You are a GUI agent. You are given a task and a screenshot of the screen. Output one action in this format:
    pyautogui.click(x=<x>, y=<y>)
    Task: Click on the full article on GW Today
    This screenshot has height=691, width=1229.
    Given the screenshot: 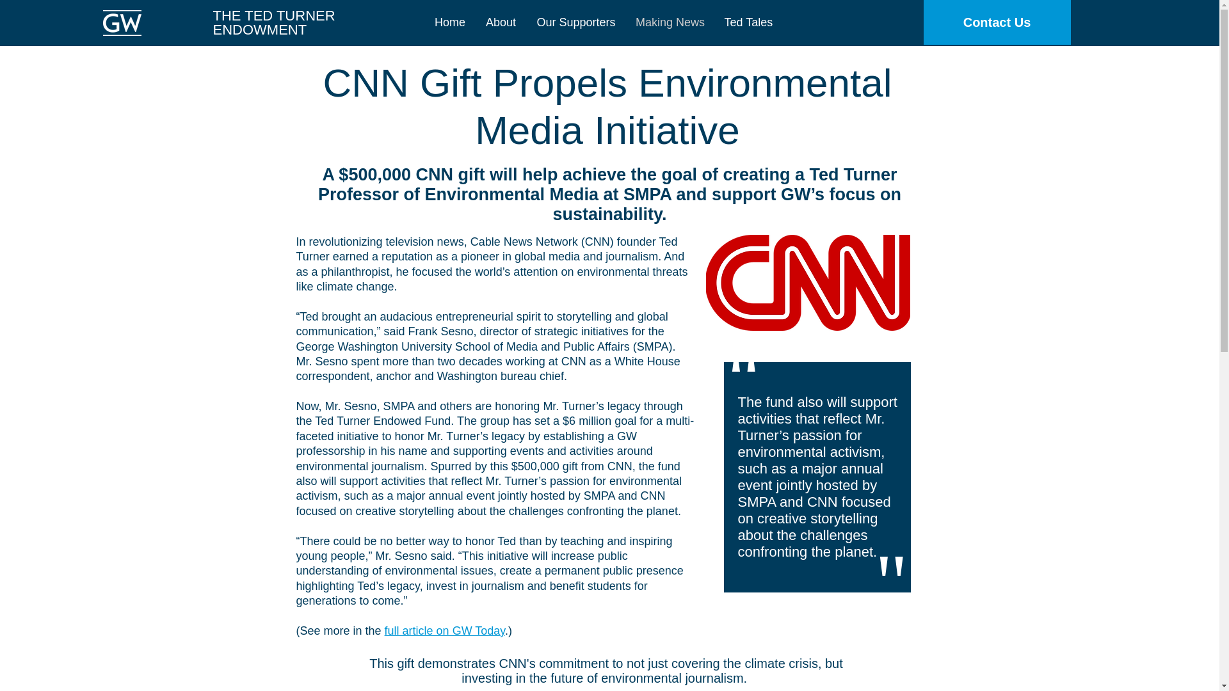 What is the action you would take?
    pyautogui.click(x=444, y=631)
    